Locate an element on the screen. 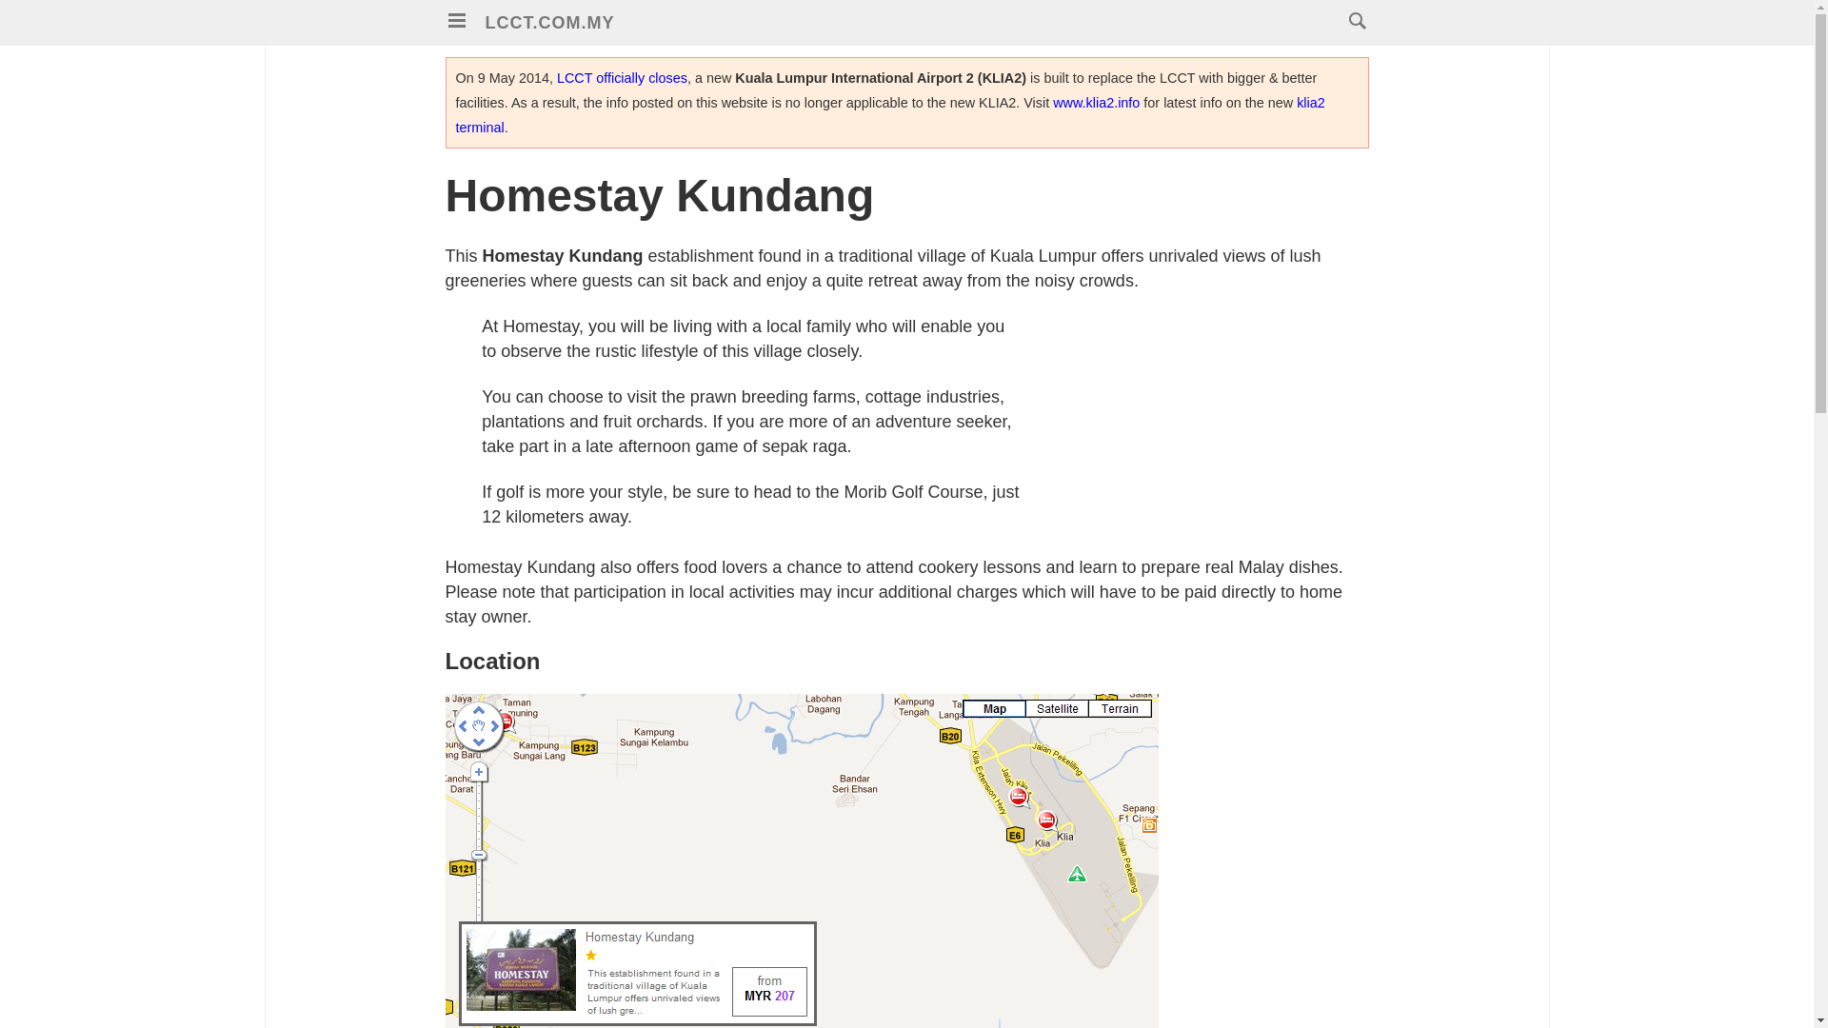 The width and height of the screenshot is (1828, 1028). LCCT officially closes is located at coordinates (622, 78).